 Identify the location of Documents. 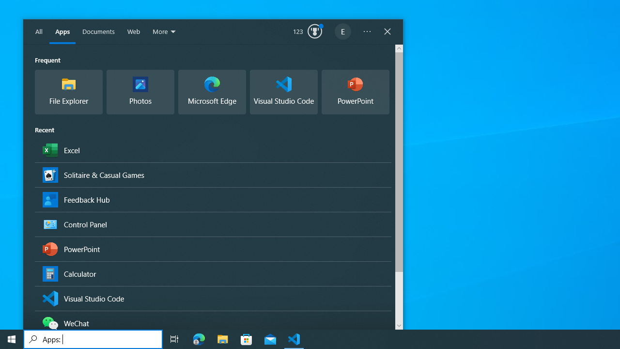
(98, 32).